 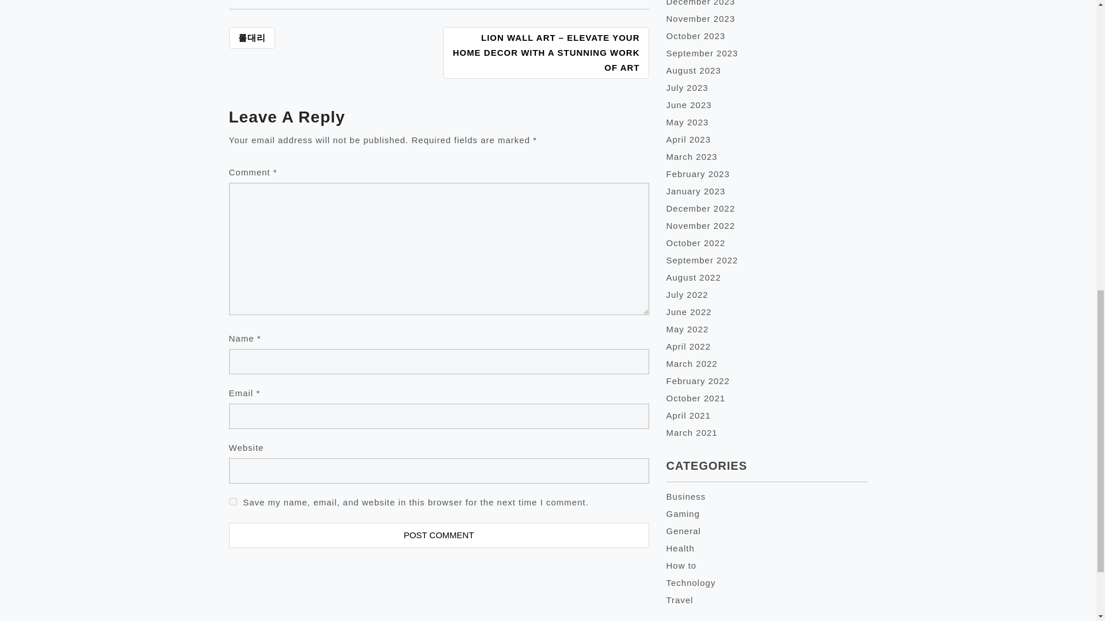 What do you see at coordinates (439, 535) in the screenshot?
I see `Post Comment` at bounding box center [439, 535].